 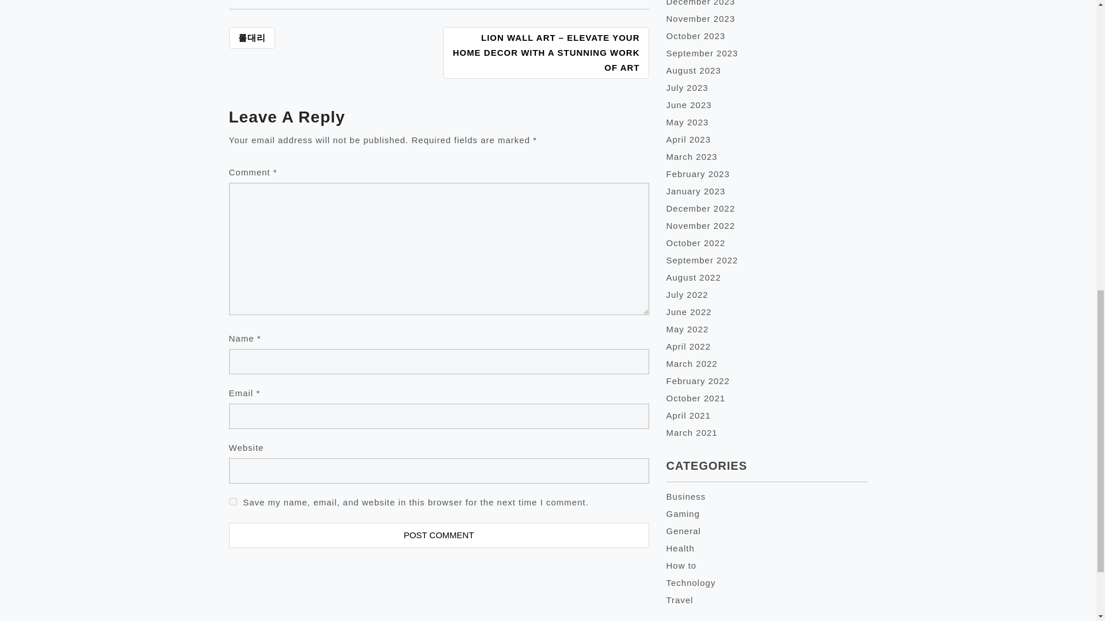 What do you see at coordinates (439, 535) in the screenshot?
I see `Post Comment` at bounding box center [439, 535].